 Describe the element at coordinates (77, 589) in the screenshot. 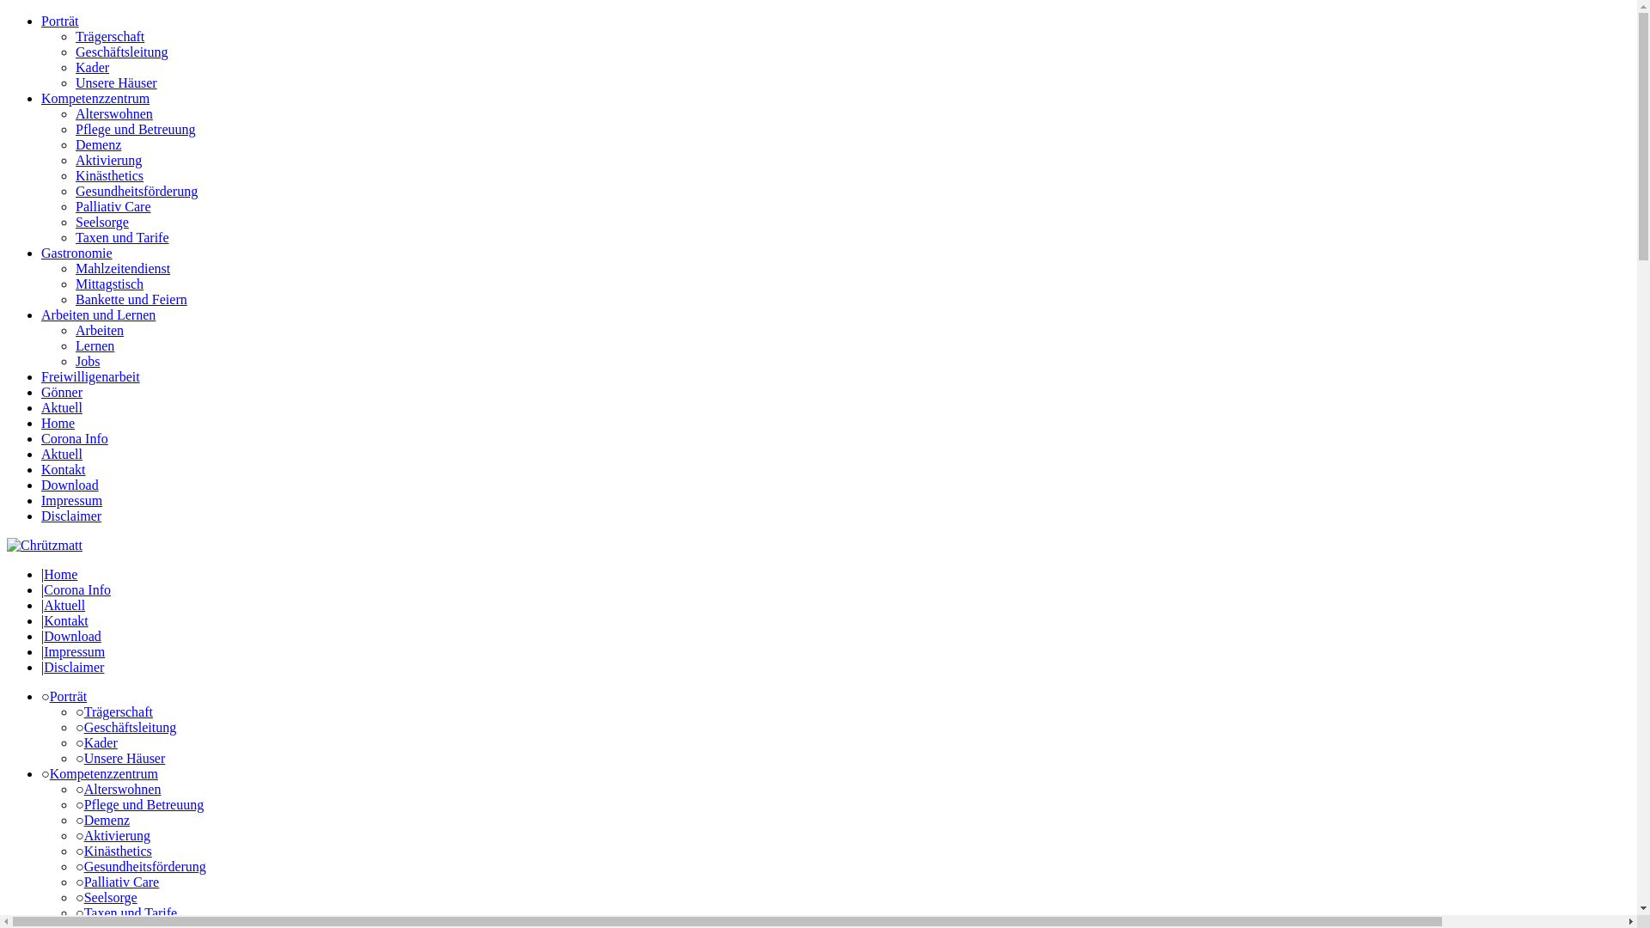

I see `Corona Info` at that location.